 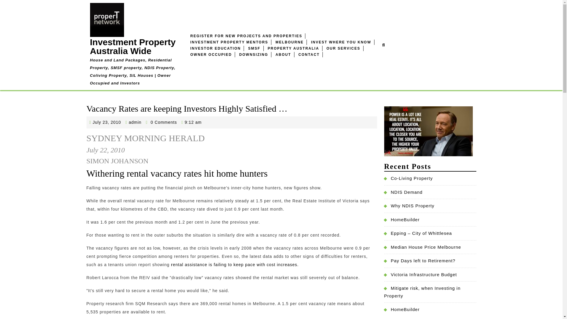 I want to click on INVESTMENT PROPERTY MENTORS, so click(x=229, y=42).